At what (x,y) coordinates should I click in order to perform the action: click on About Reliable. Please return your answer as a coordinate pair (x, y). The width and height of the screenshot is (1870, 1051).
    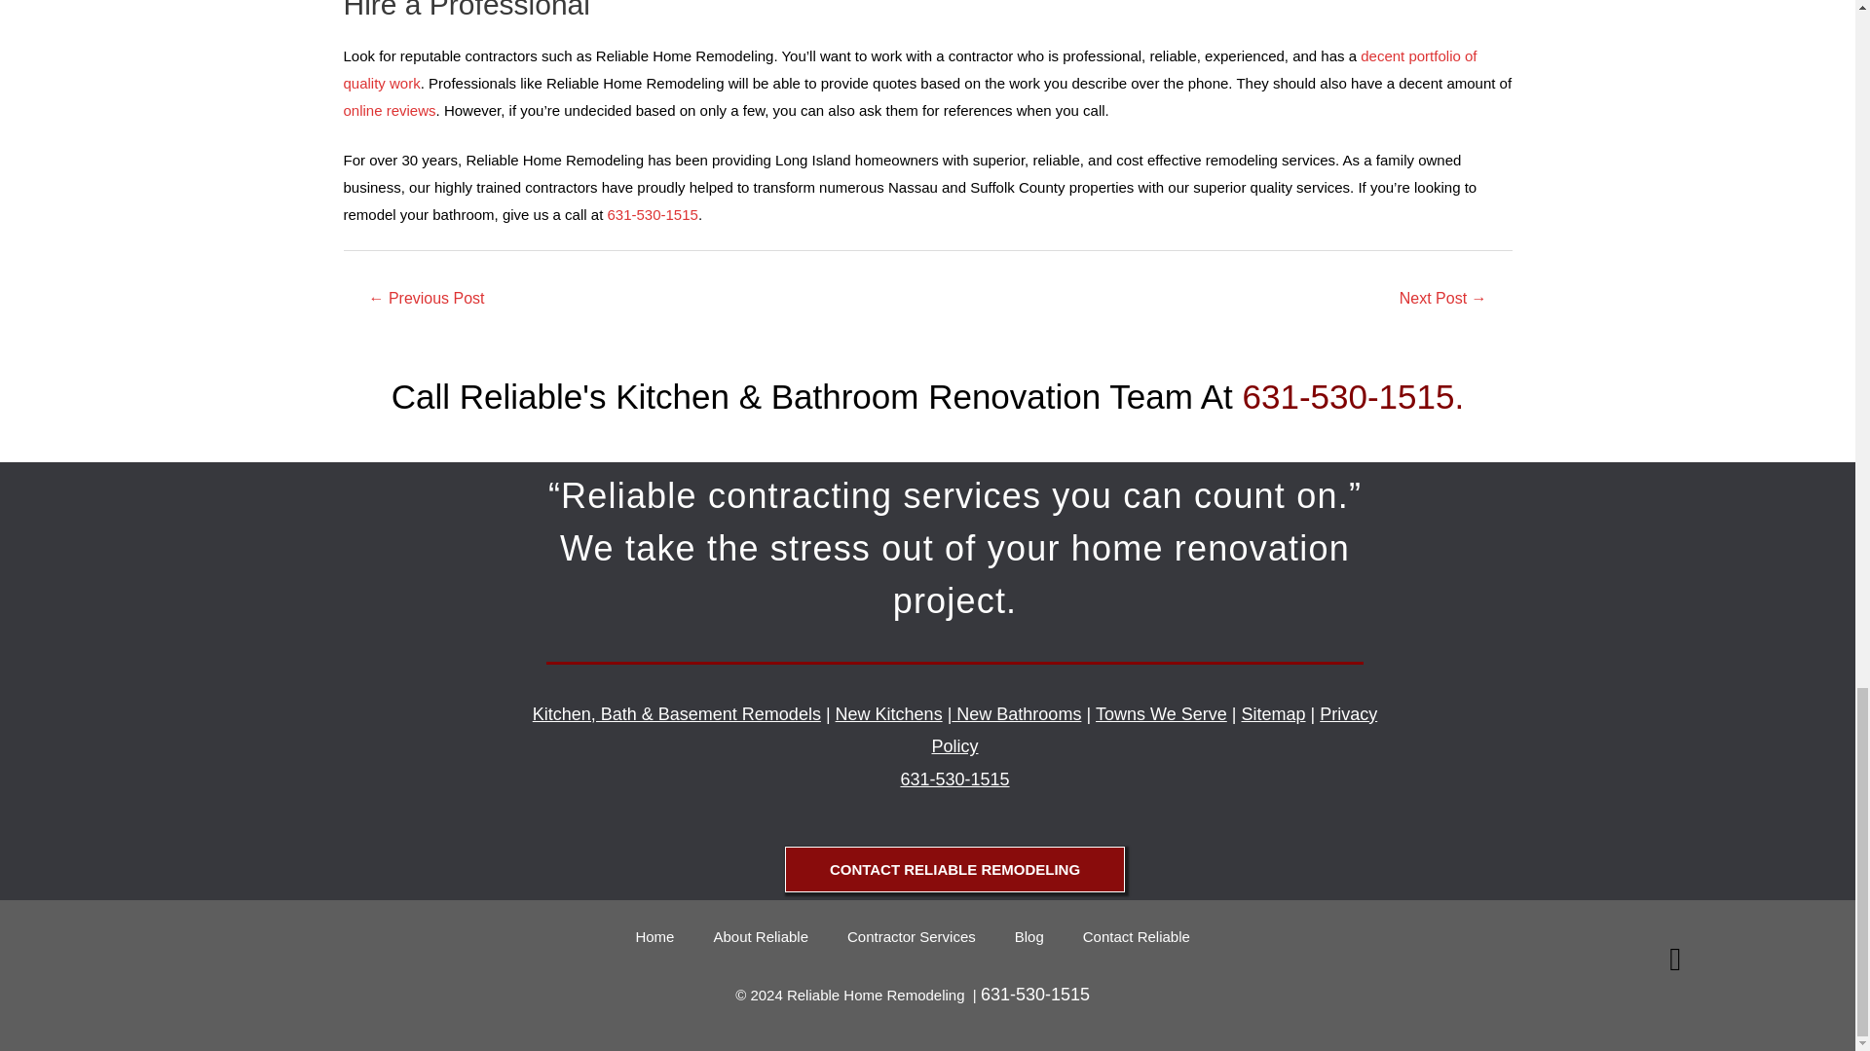
    Looking at the image, I should click on (761, 936).